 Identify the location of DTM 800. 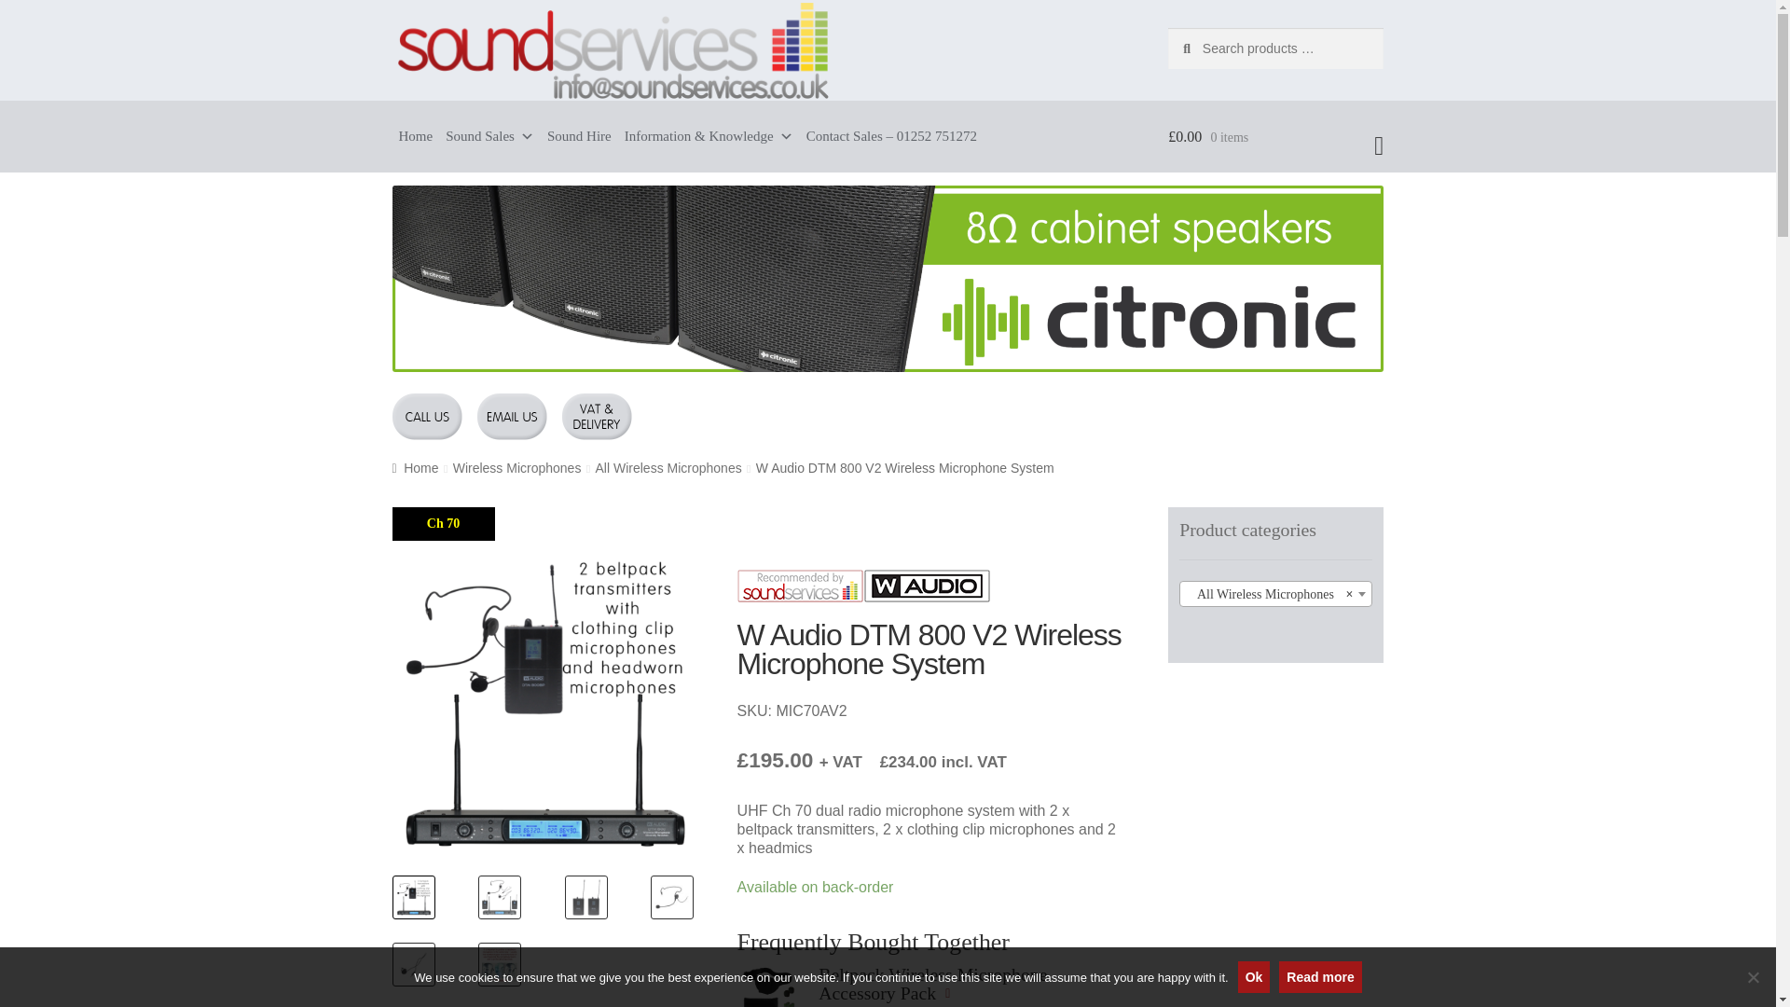
(845, 706).